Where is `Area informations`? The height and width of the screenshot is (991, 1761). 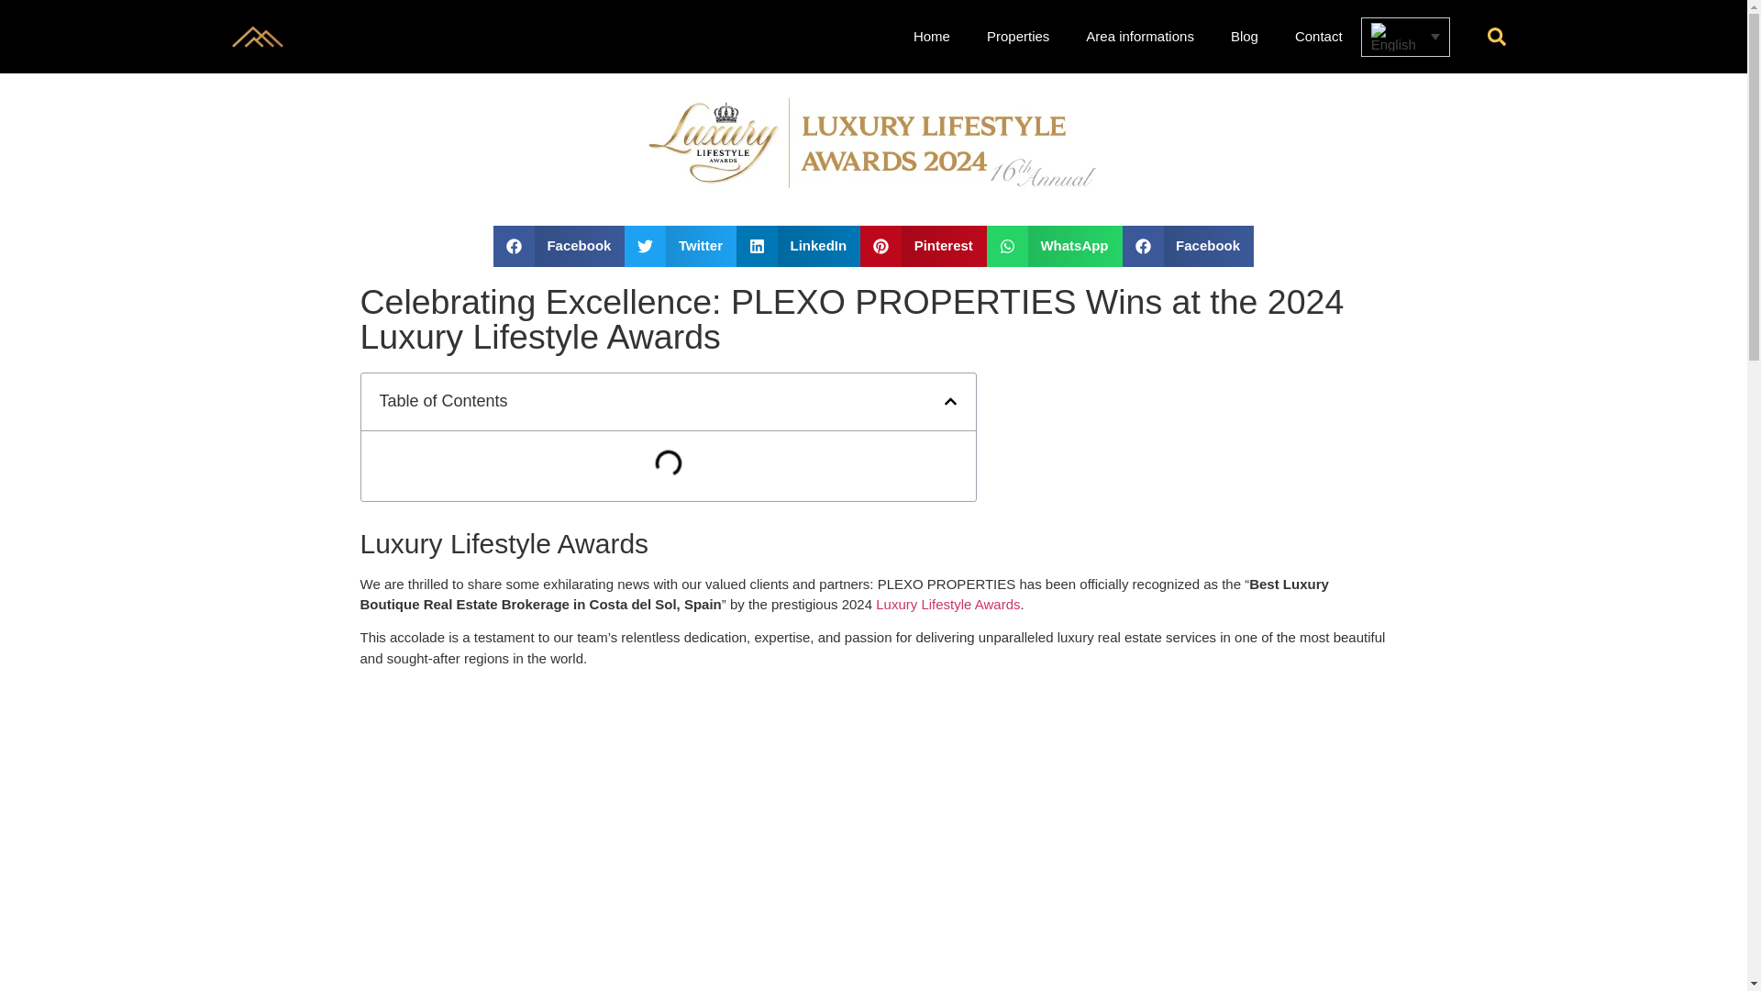
Area informations is located at coordinates (1139, 37).